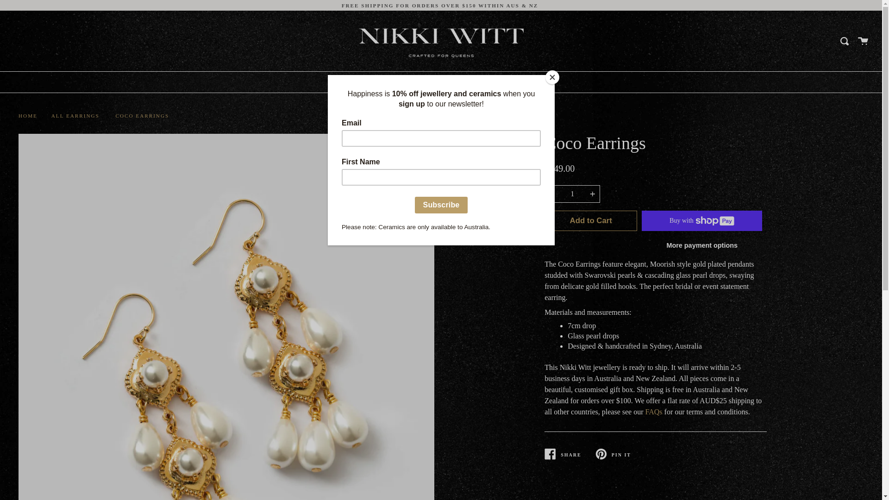 This screenshot has height=500, width=889. Describe the element at coordinates (591, 221) in the screenshot. I see `Add to Cart` at that location.